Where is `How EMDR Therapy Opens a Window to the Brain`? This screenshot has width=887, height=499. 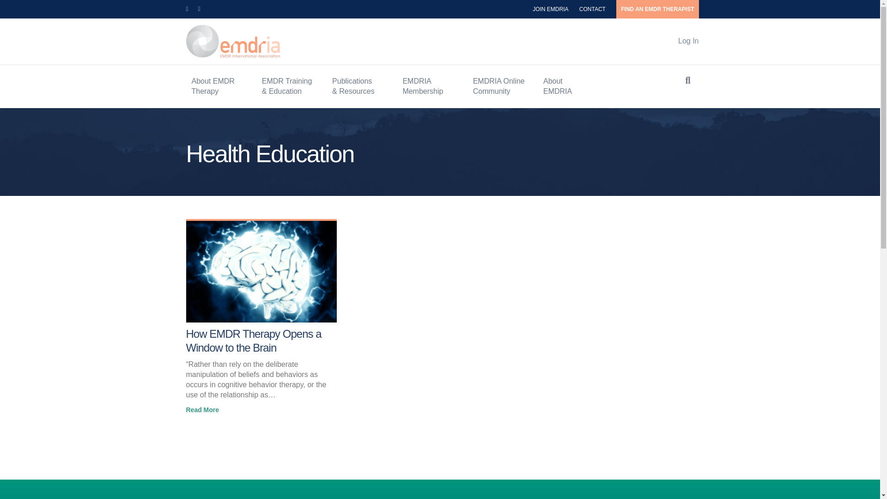
How EMDR Therapy Opens a Window to the Brain is located at coordinates (253, 340).